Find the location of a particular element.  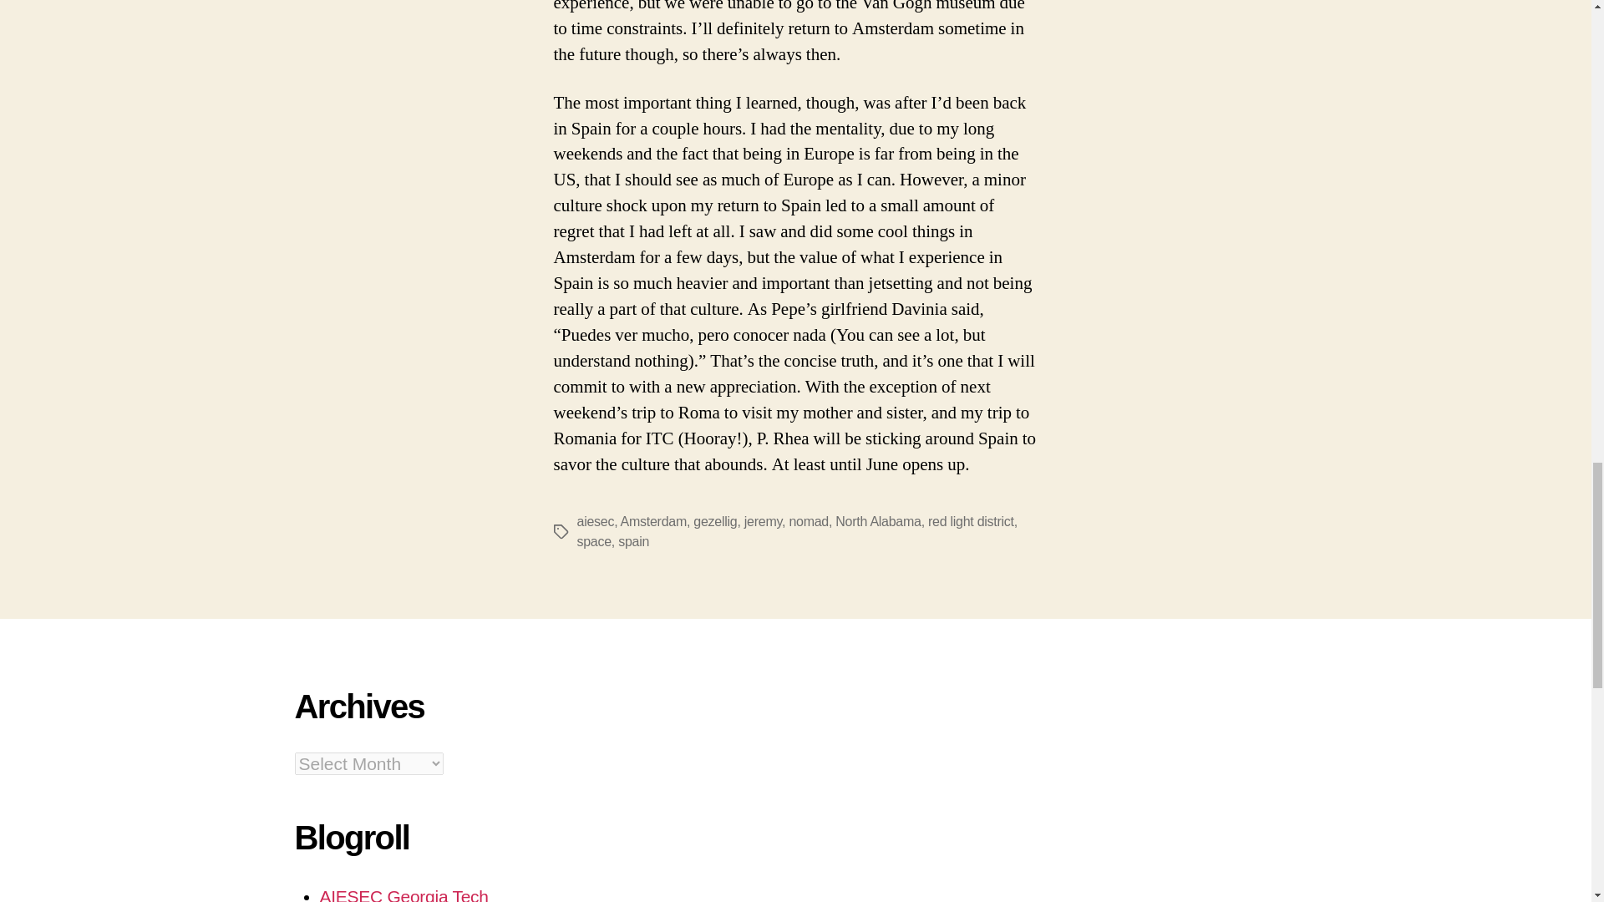

jeremy is located at coordinates (763, 521).